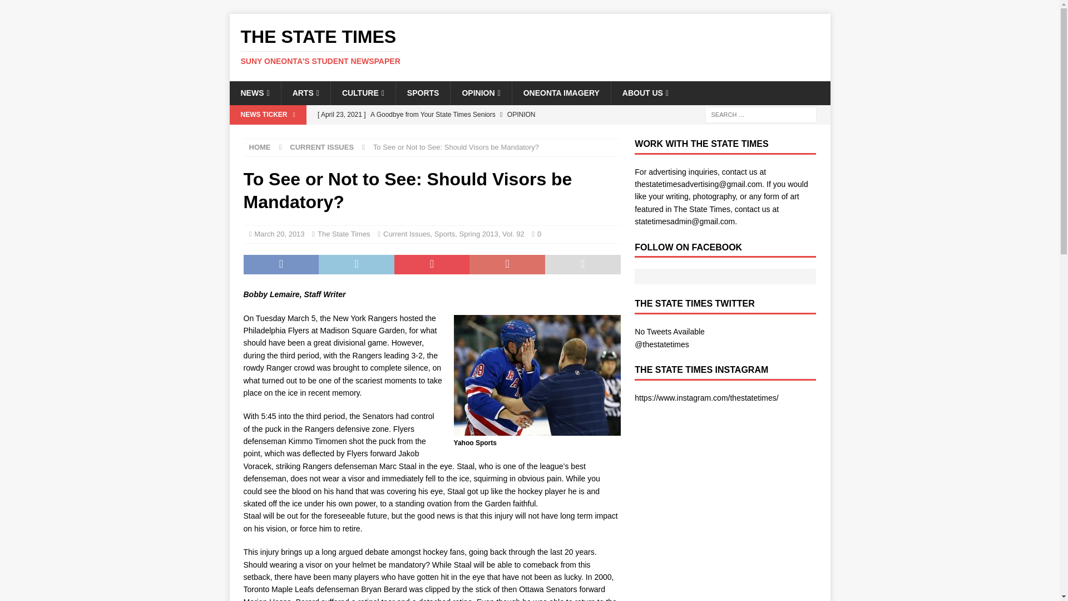 This screenshot has height=601, width=1068. I want to click on The State Times, so click(481, 92).